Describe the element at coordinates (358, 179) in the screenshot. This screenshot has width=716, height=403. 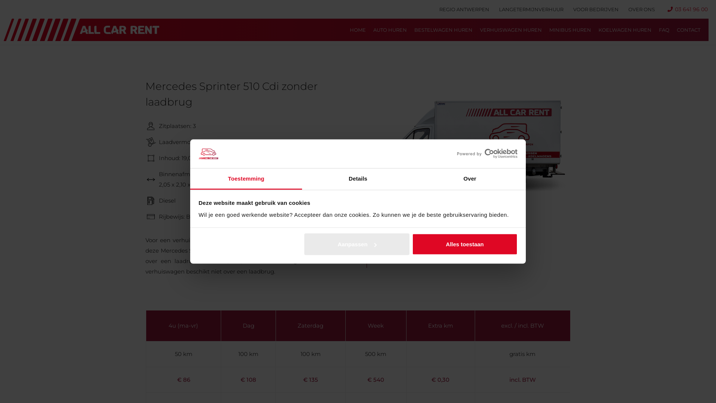
I see `Details` at that location.